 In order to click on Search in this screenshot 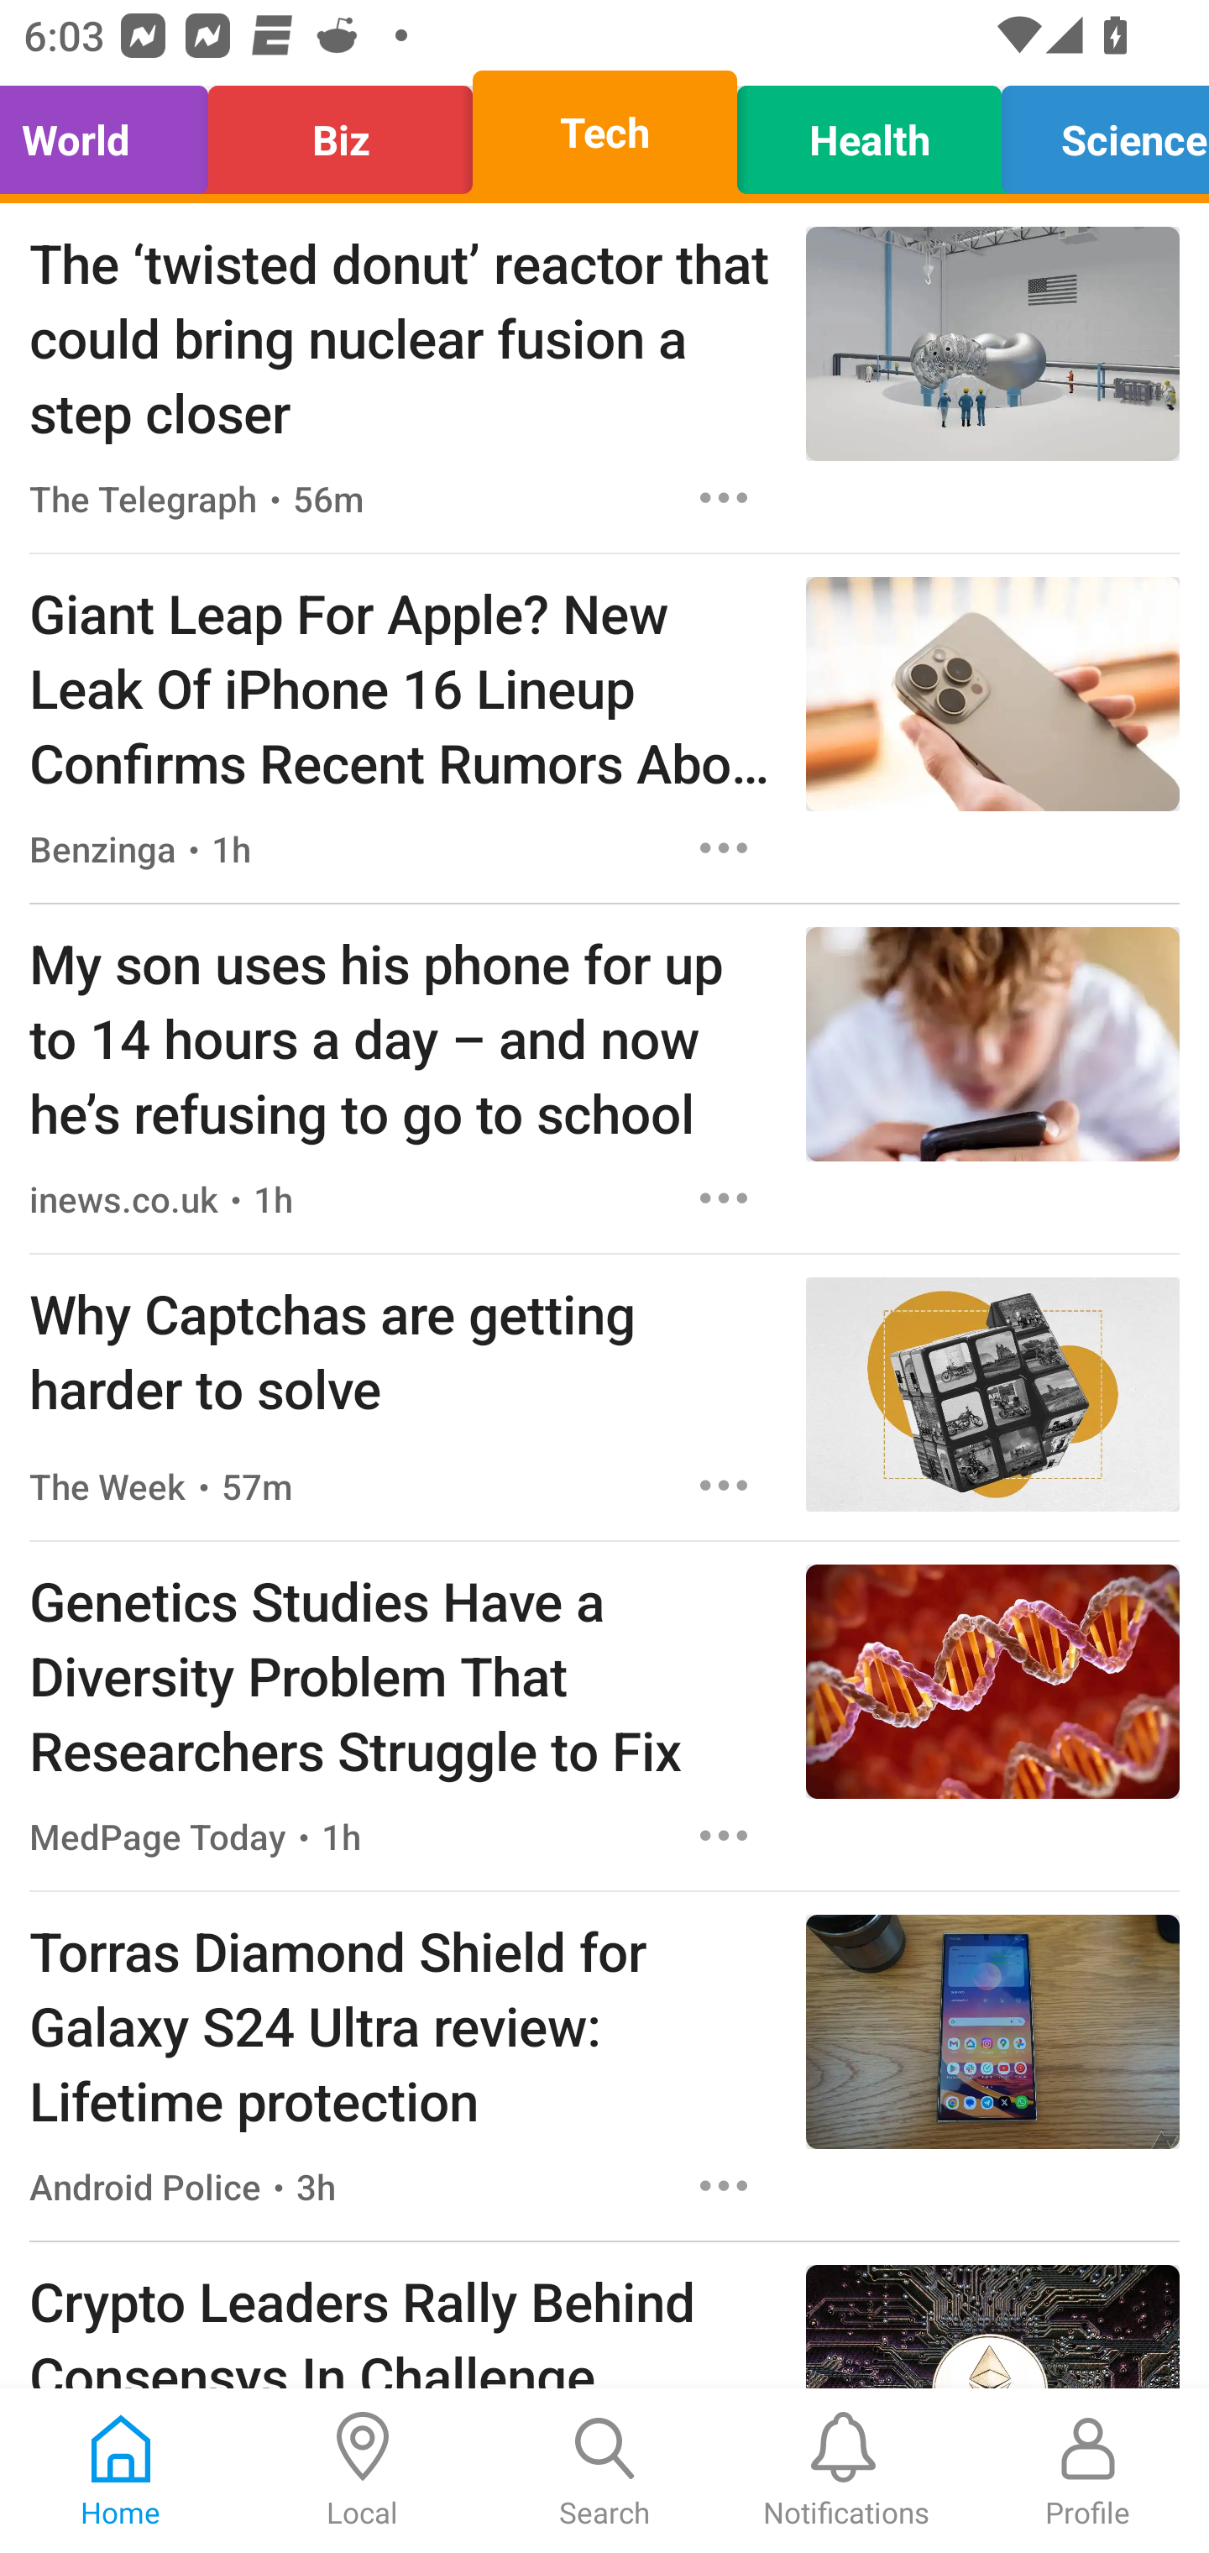, I will do `click(604, 2471)`.